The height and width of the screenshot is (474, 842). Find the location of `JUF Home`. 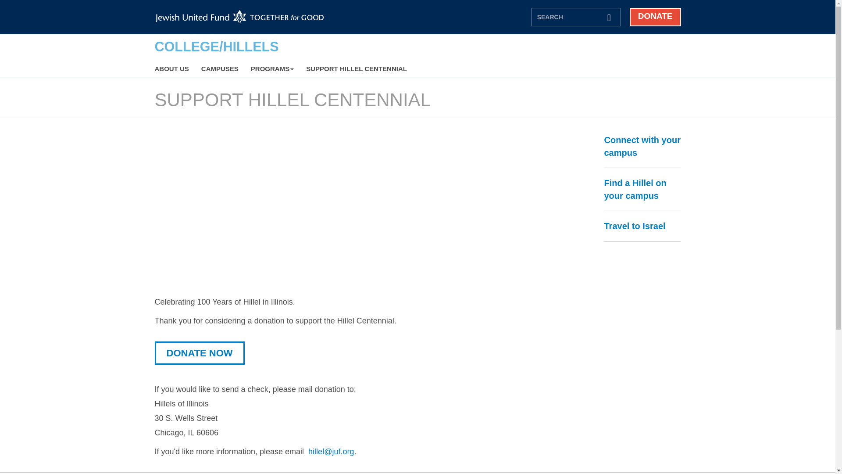

JUF Home is located at coordinates (239, 17).